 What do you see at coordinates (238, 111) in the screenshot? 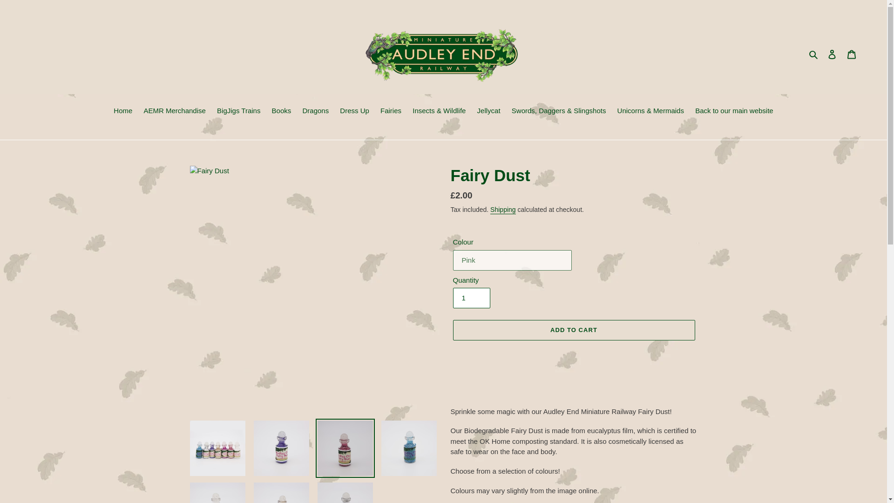
I see `BigJigs Trains` at bounding box center [238, 111].